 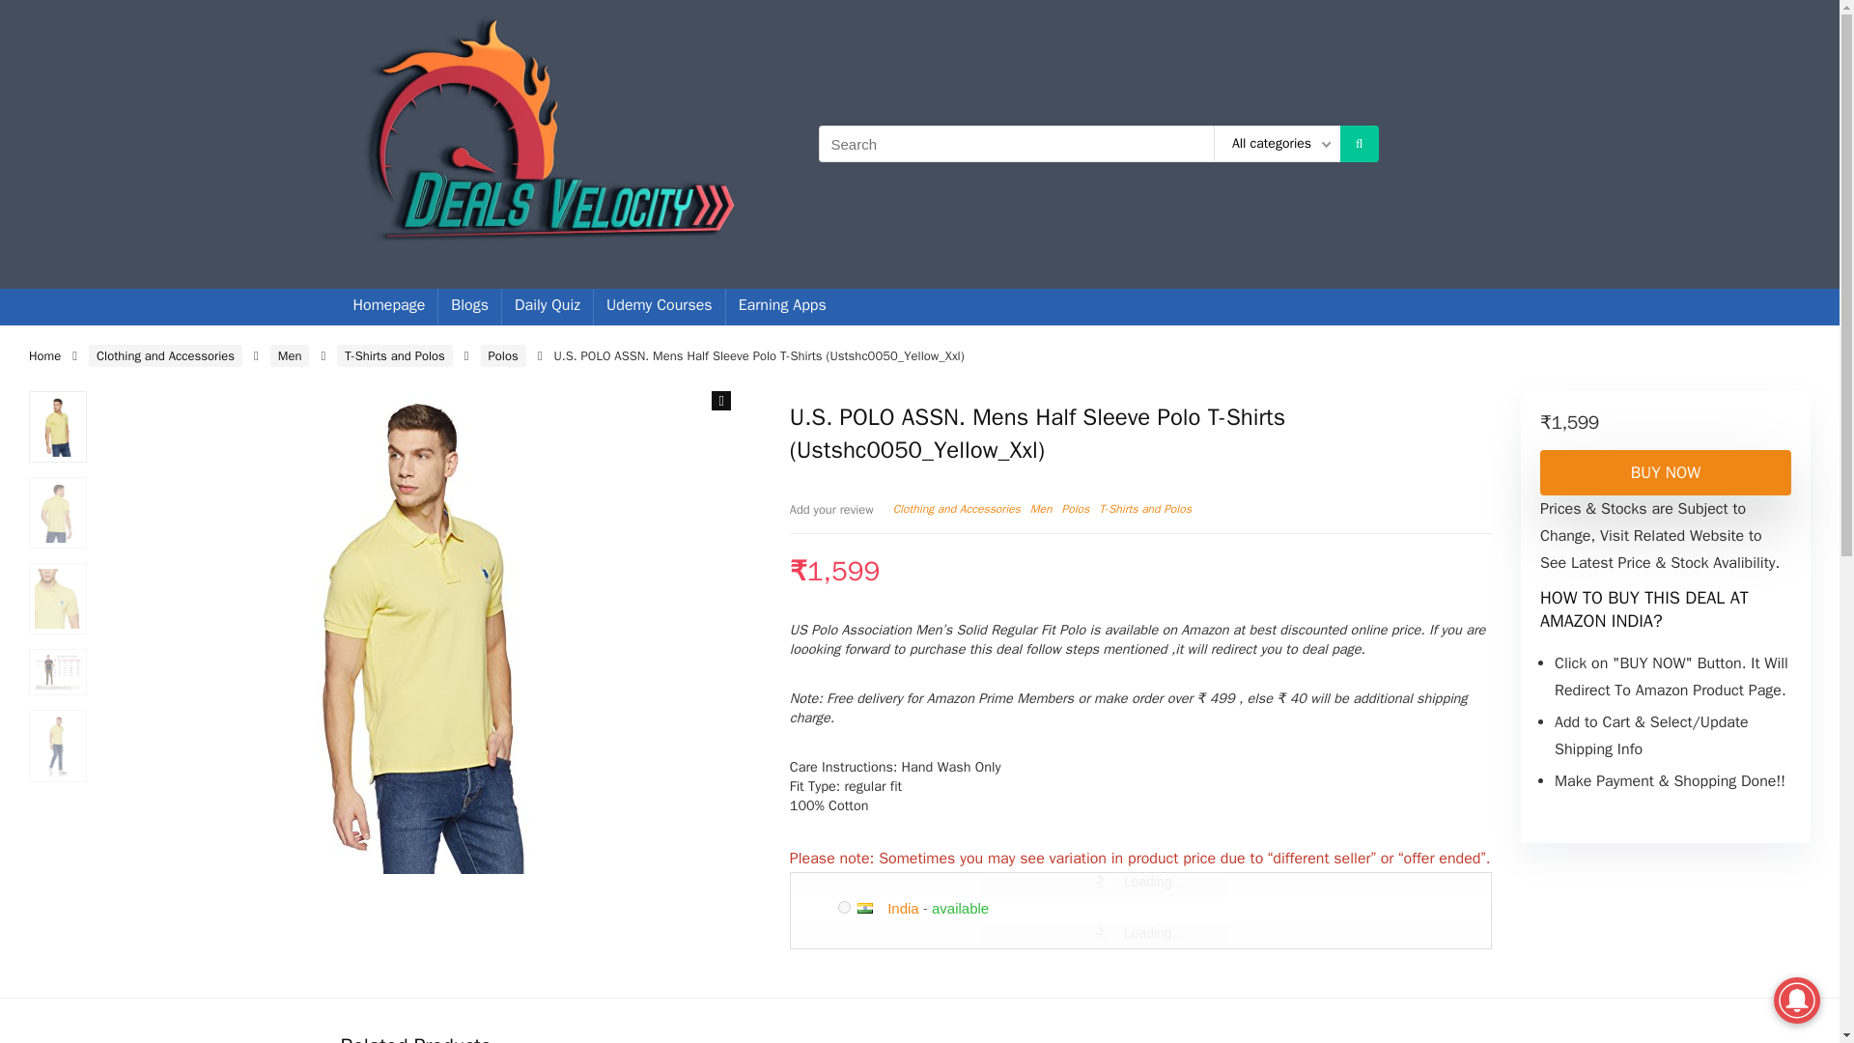 What do you see at coordinates (844, 906) in the screenshot?
I see `on` at bounding box center [844, 906].